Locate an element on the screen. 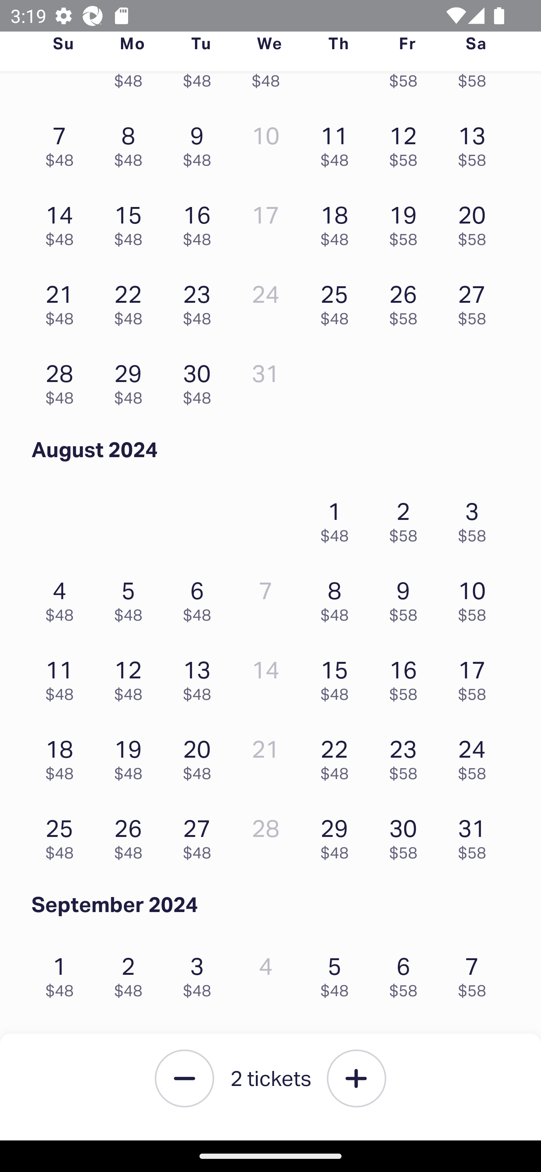  17 $58 is located at coordinates (476, 677).